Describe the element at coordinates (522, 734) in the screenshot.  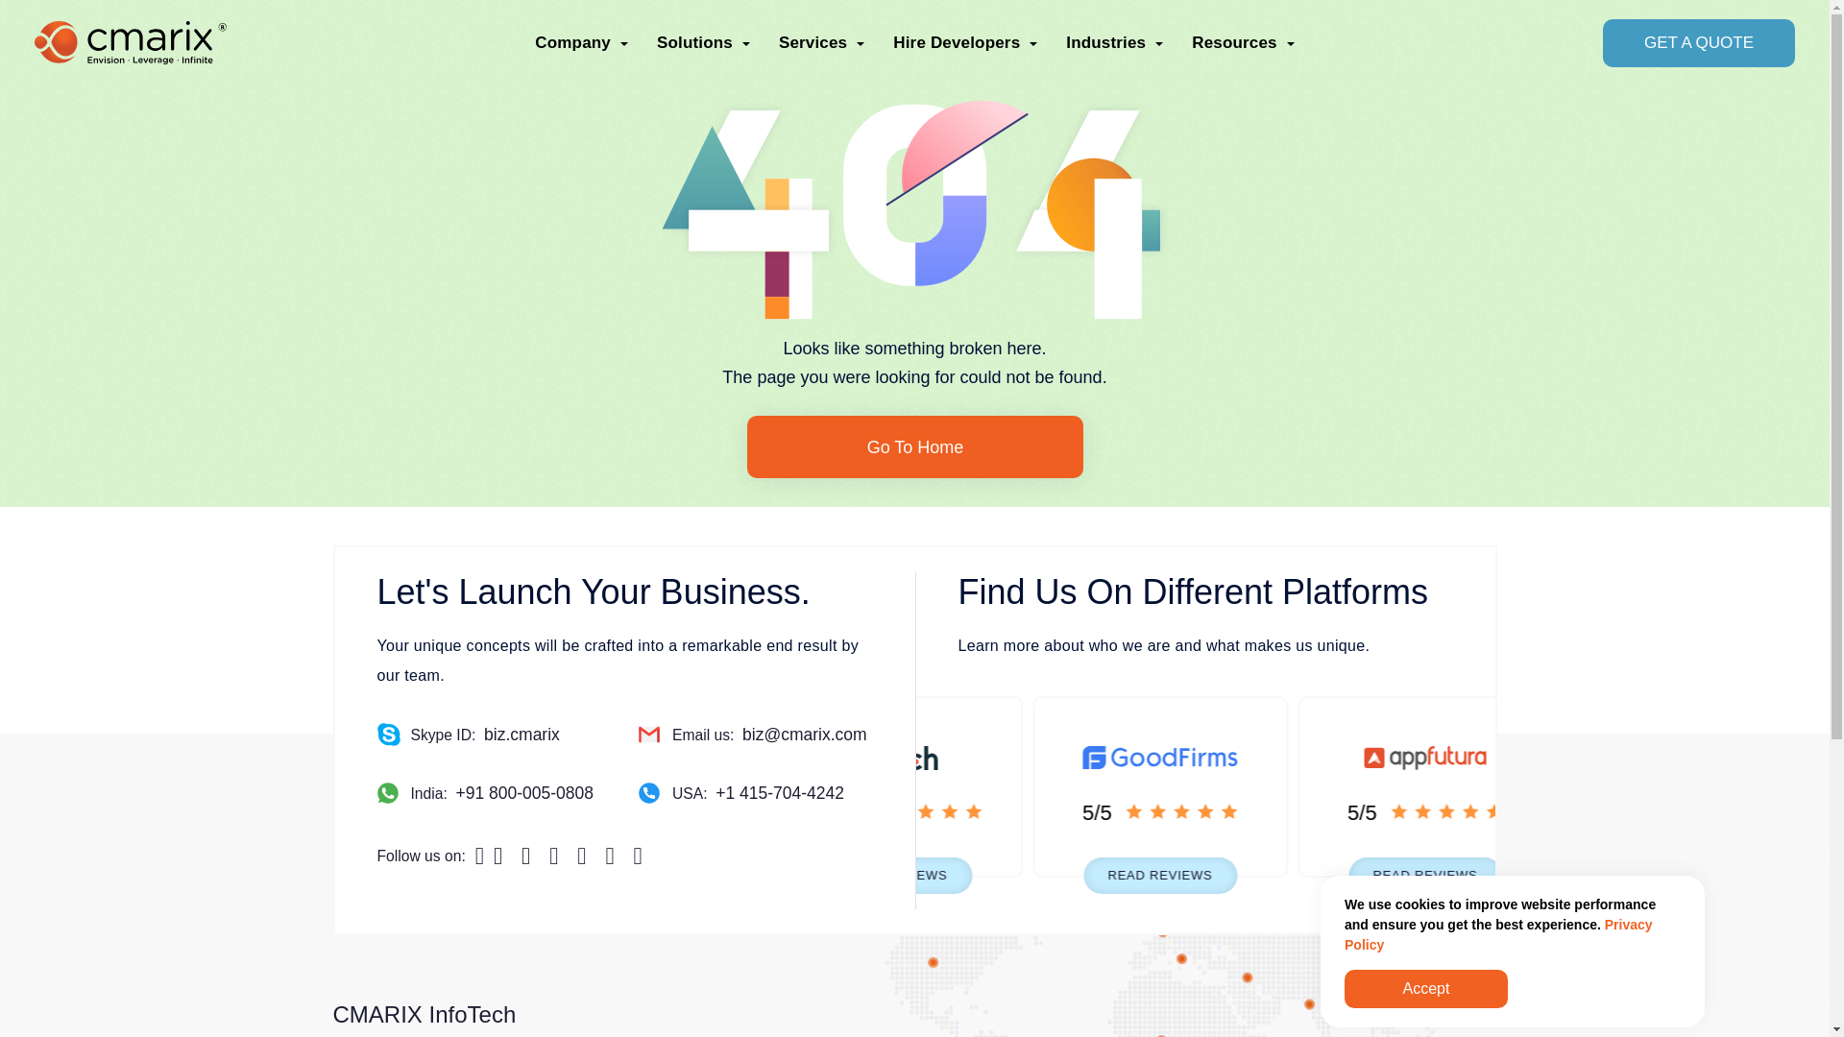
I see `biz.cmarix` at that location.